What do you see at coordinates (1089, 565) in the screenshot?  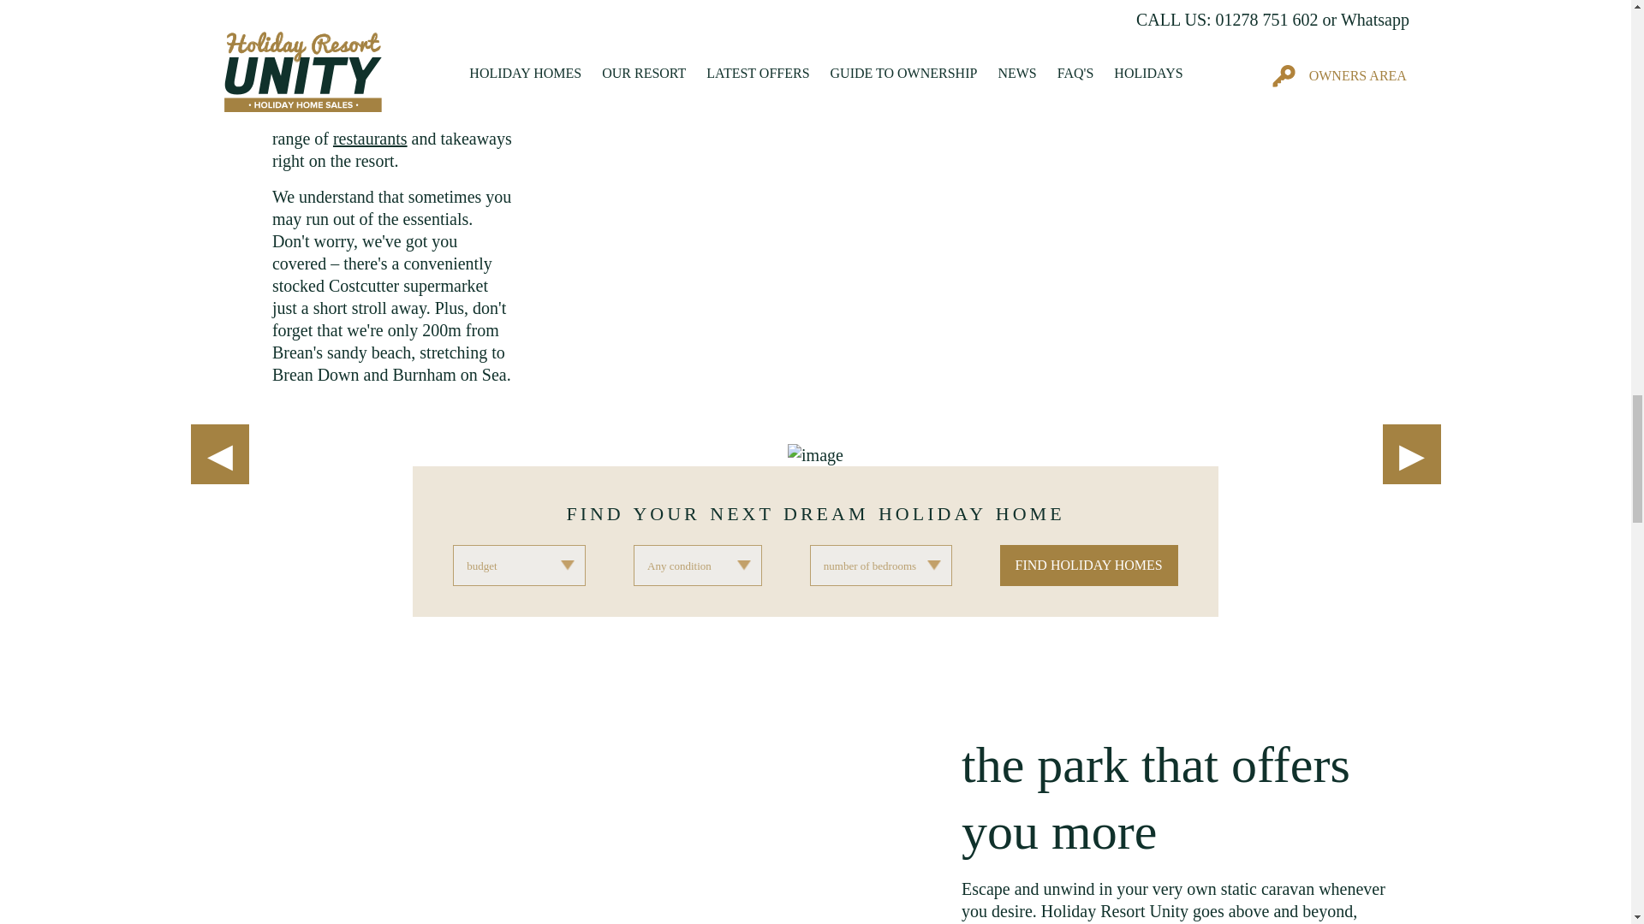 I see `FIND HOLIDAY HOMES` at bounding box center [1089, 565].